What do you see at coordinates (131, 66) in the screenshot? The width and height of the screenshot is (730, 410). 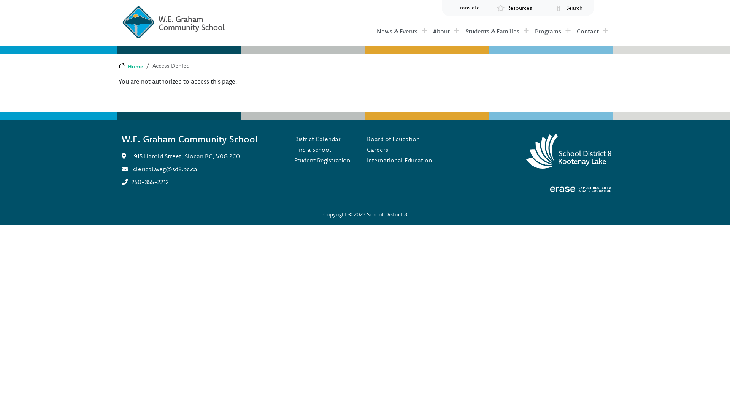 I see `Home` at bounding box center [131, 66].